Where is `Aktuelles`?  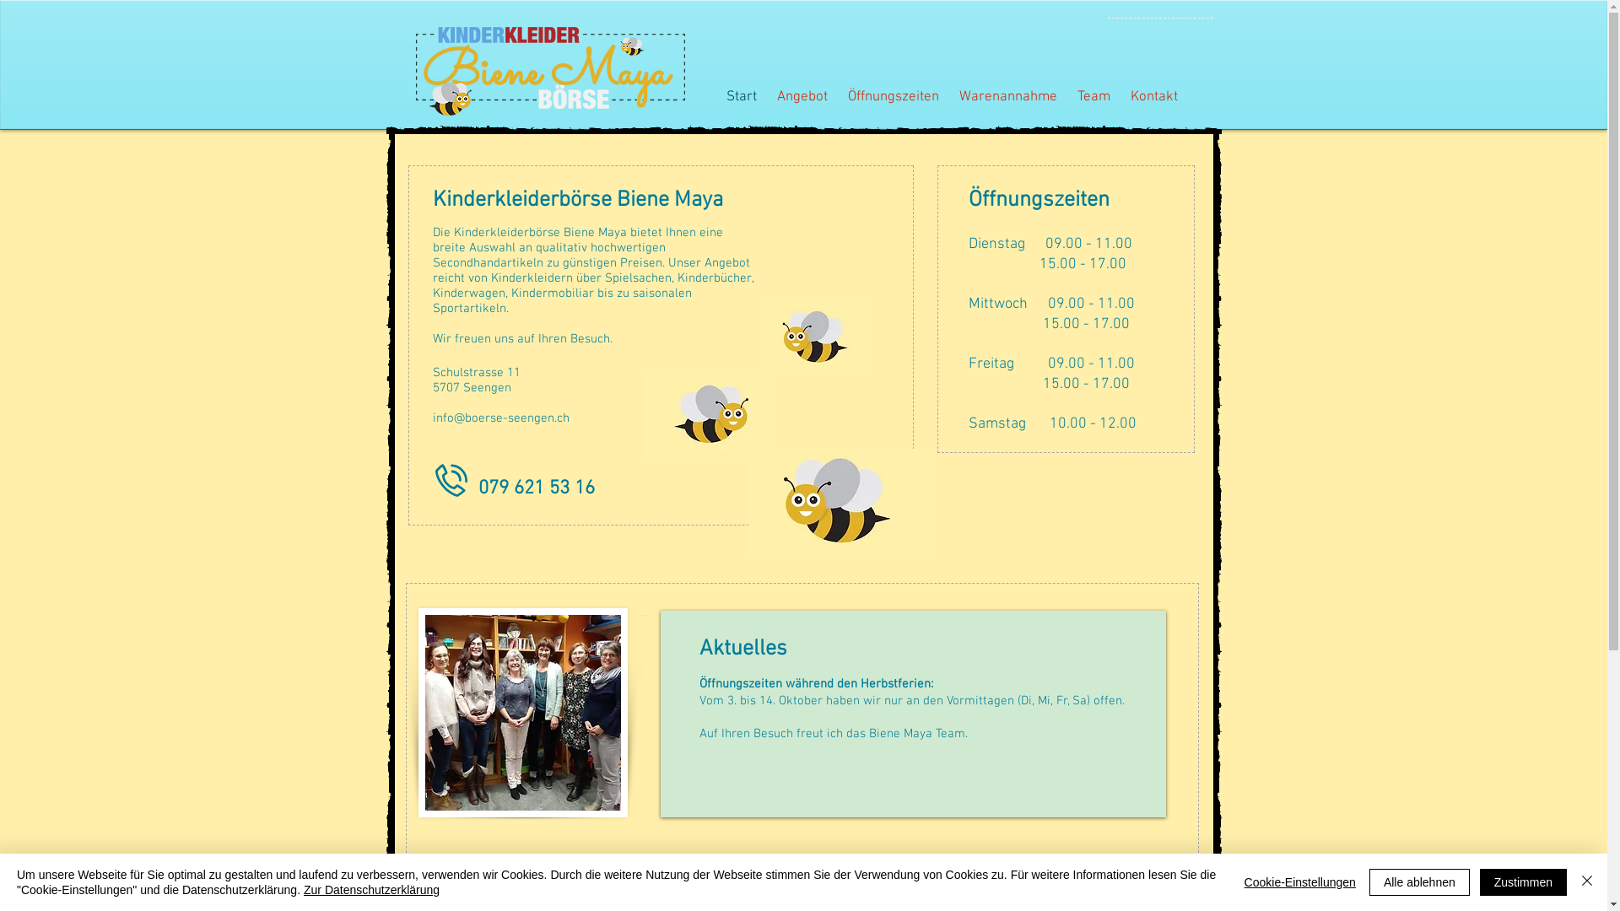 Aktuelles is located at coordinates (742, 650).